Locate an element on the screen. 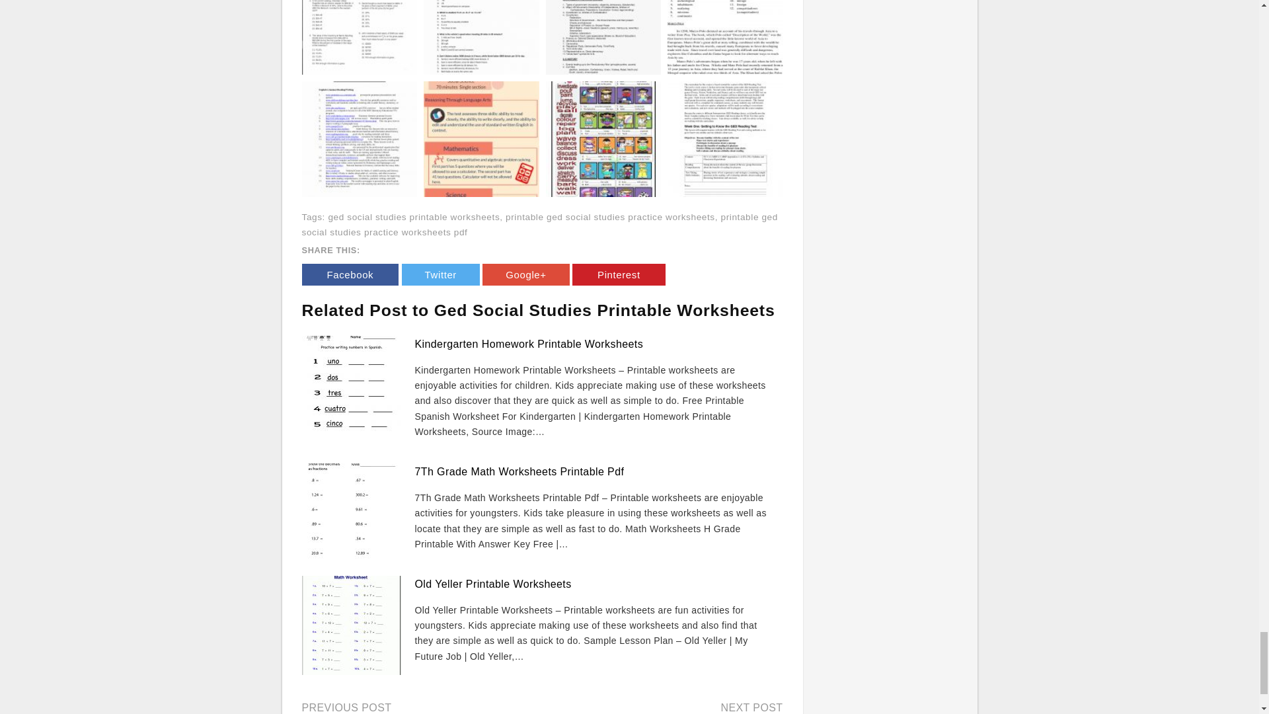 This screenshot has width=1269, height=714. Facebook is located at coordinates (350, 274).